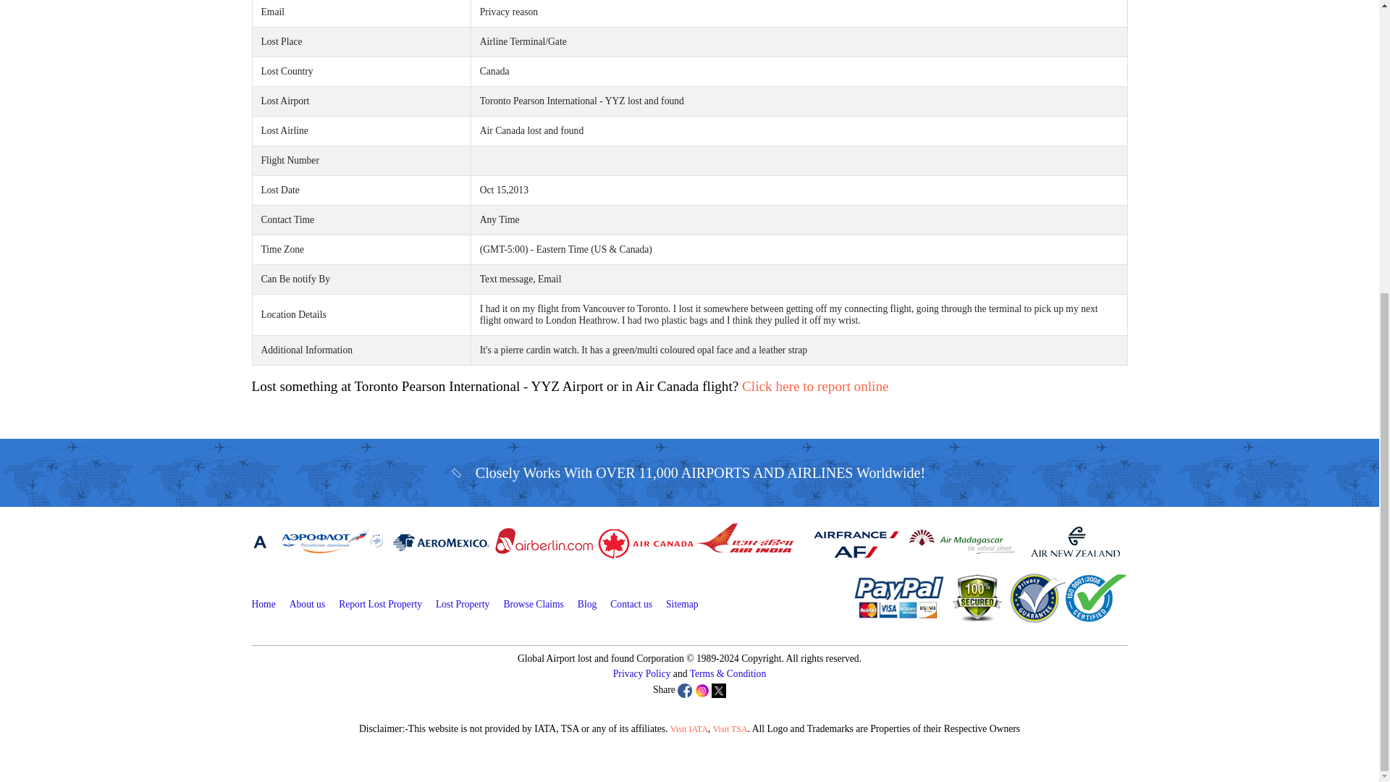 The image size is (1390, 782). What do you see at coordinates (688, 729) in the screenshot?
I see `Visit IATA` at bounding box center [688, 729].